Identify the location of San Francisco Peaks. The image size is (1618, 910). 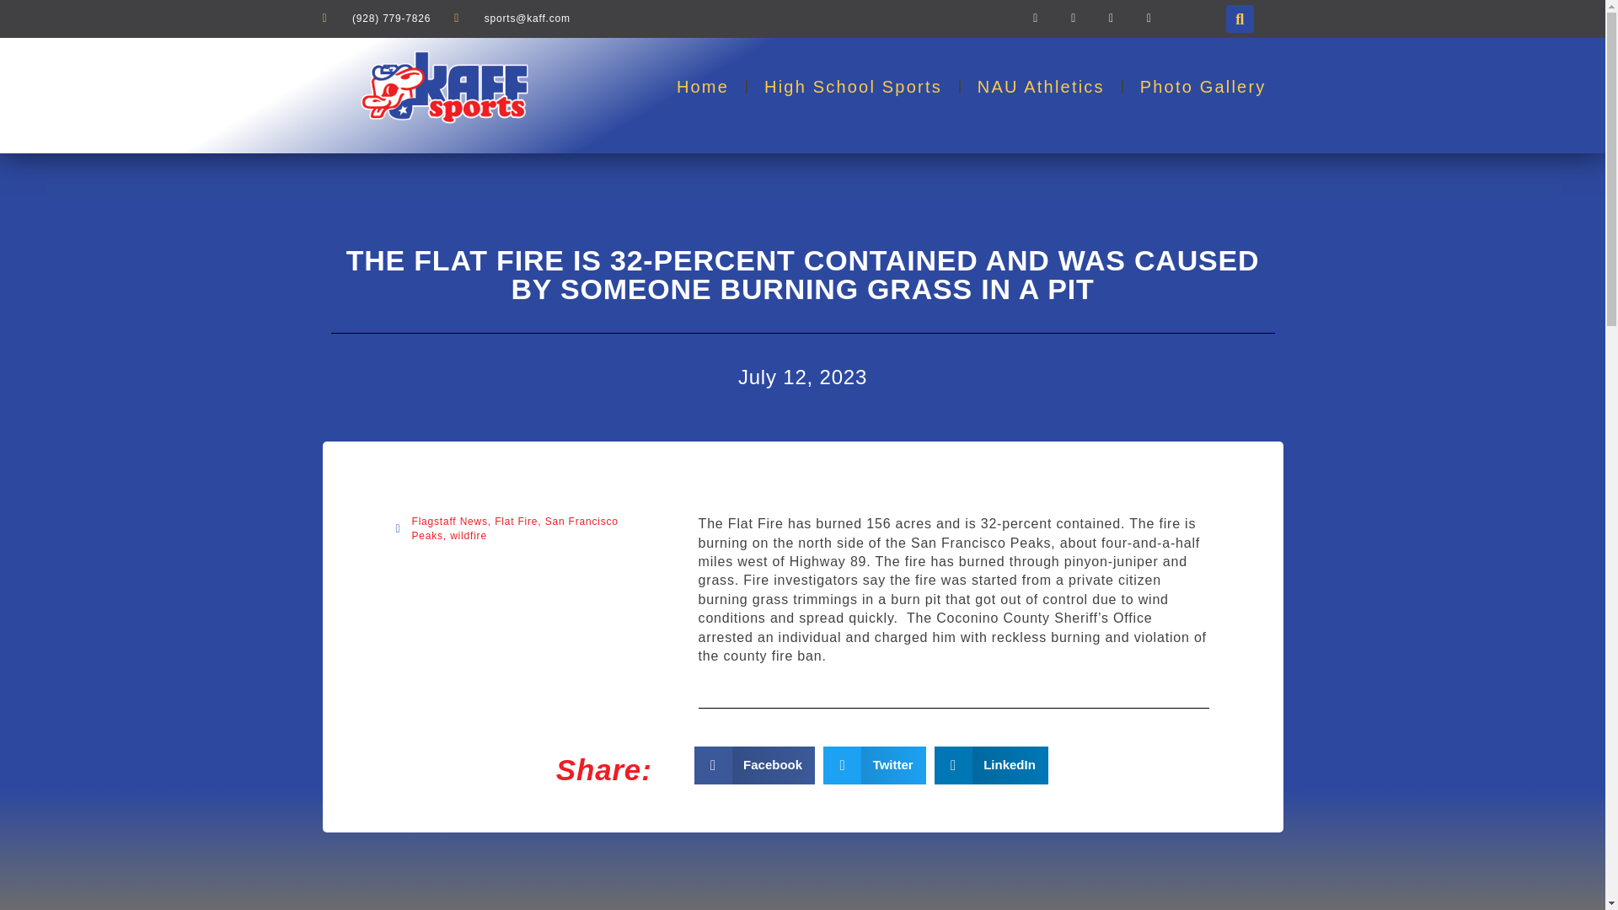
(514, 528).